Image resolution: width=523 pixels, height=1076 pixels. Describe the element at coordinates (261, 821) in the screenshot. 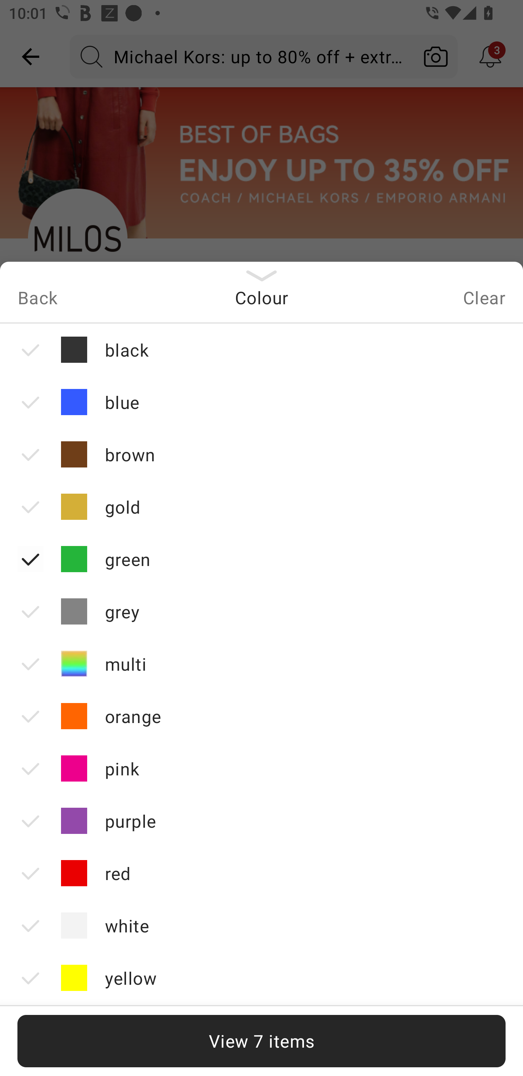

I see `purple` at that location.